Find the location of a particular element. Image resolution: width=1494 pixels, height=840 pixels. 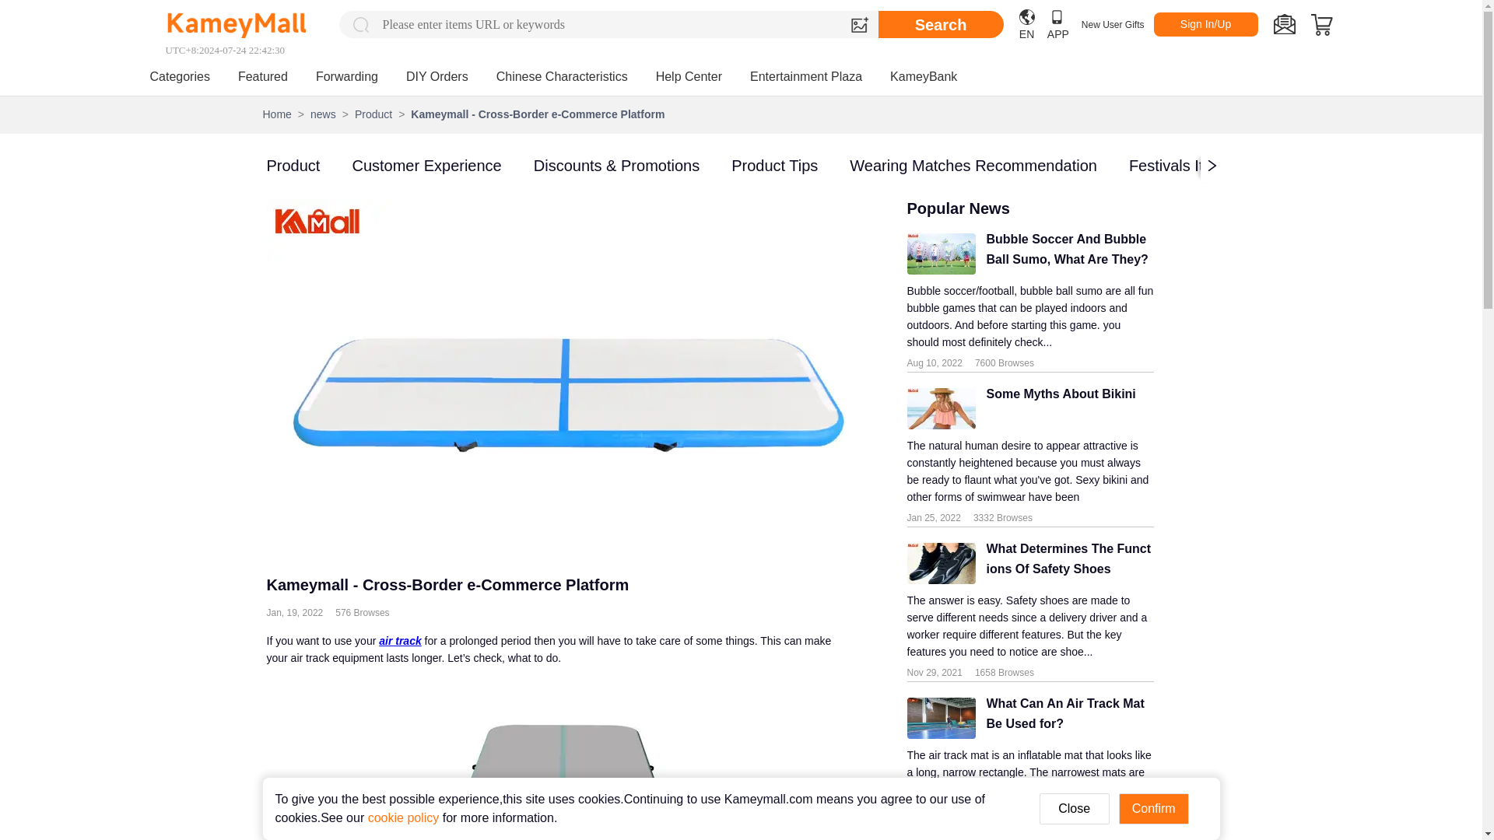

What Determines The Functions Of Safety Shoes is located at coordinates (1064, 563).